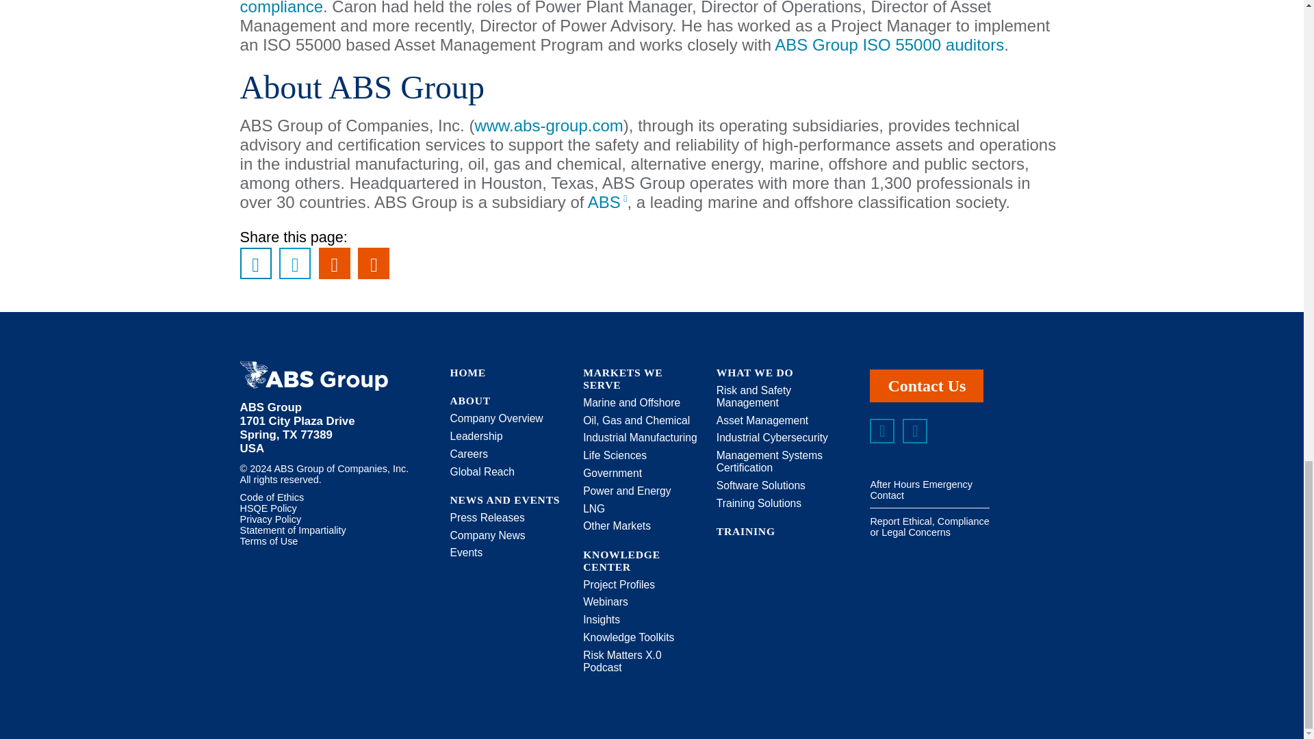  What do you see at coordinates (294, 263) in the screenshot?
I see `Share this page on Twitter` at bounding box center [294, 263].